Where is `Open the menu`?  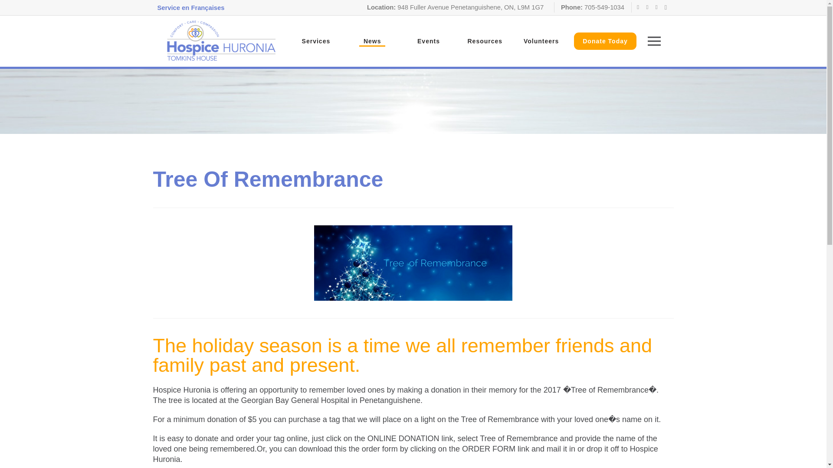
Open the menu is located at coordinates (654, 41).